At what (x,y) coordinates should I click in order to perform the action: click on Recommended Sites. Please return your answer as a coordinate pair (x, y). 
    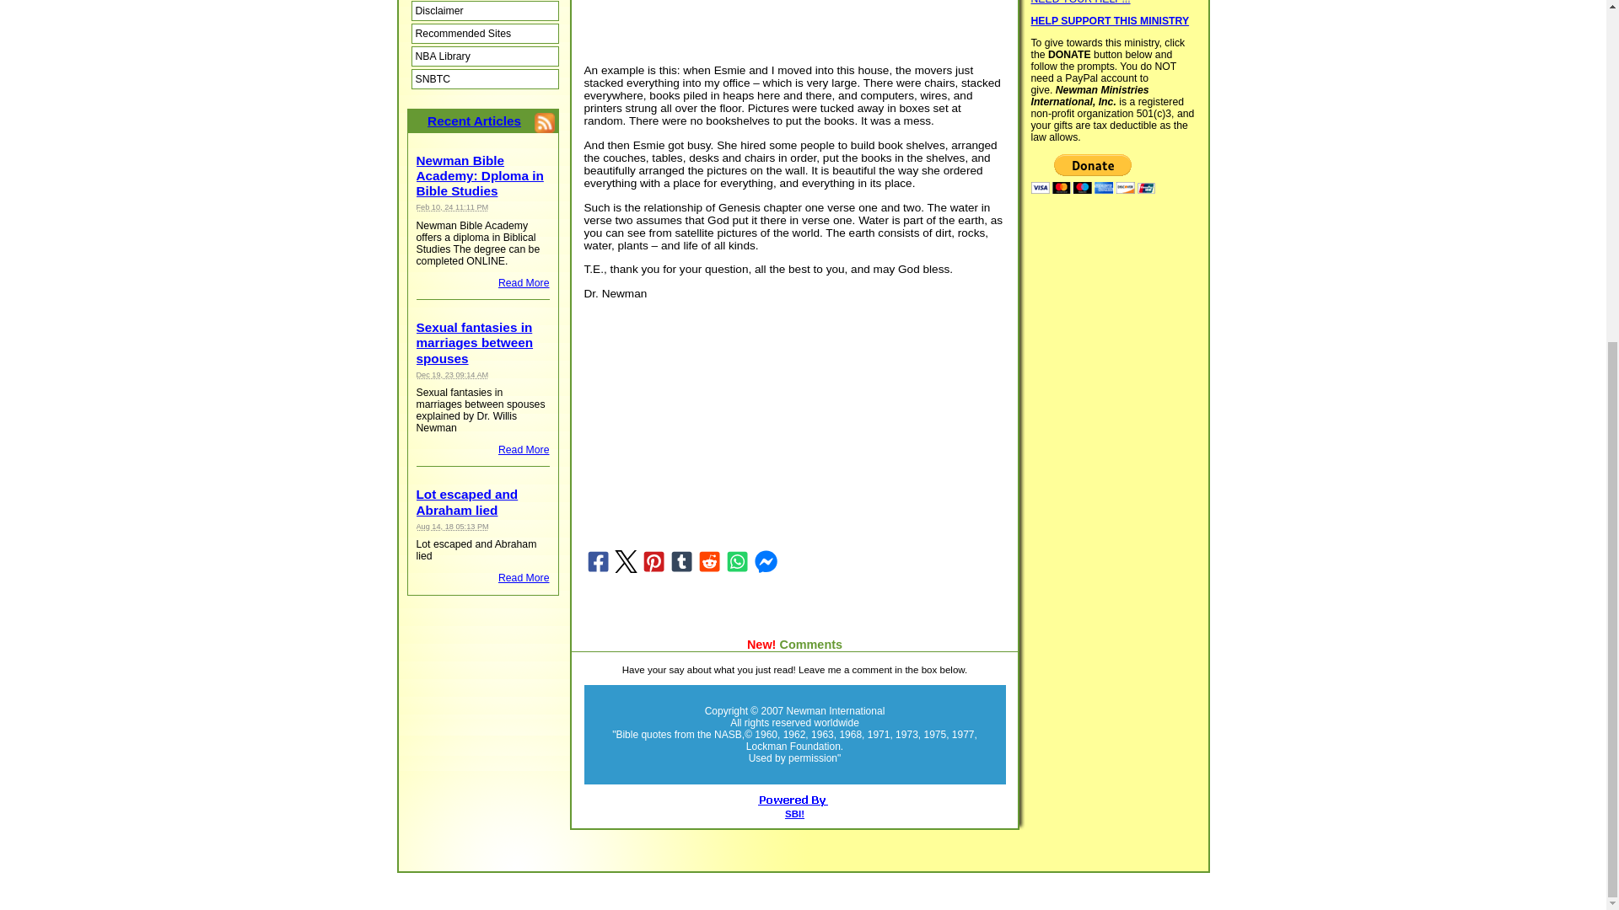
    Looking at the image, I should click on (484, 34).